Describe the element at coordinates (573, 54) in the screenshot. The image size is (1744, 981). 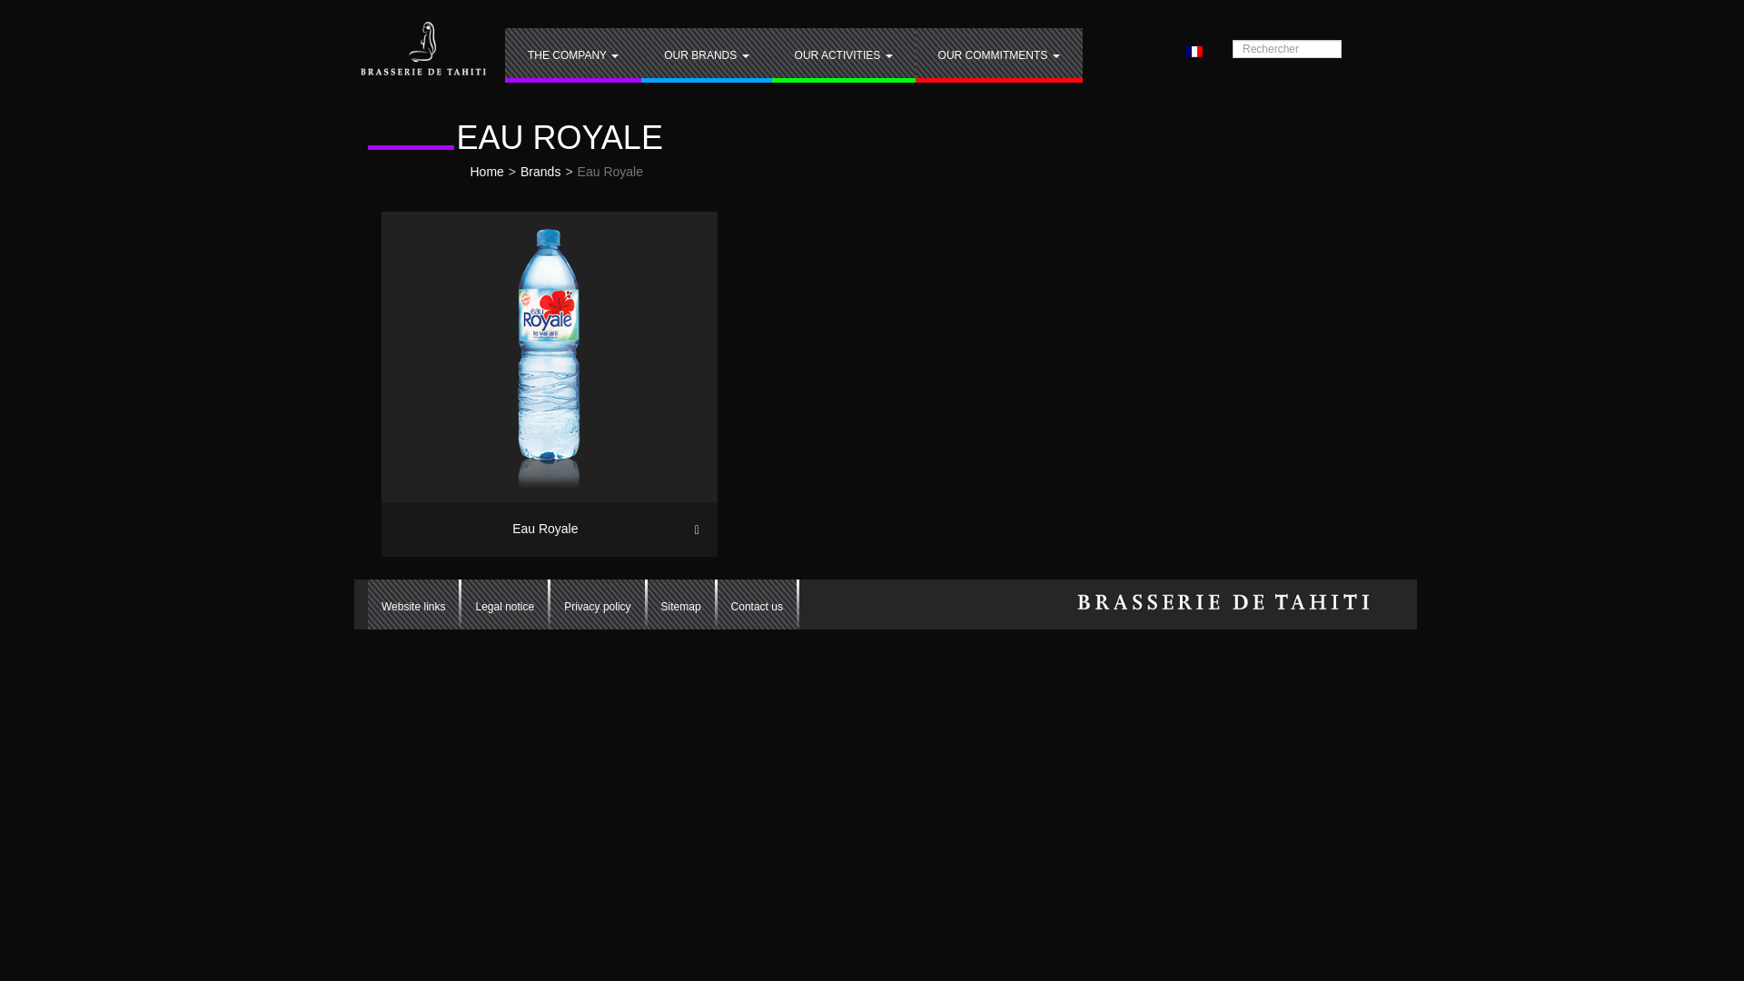
I see `The company` at that location.